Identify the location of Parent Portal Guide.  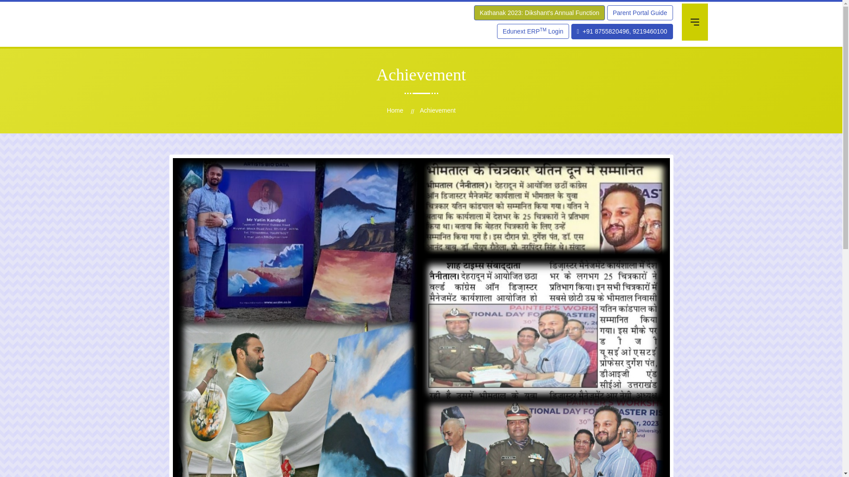
(640, 12).